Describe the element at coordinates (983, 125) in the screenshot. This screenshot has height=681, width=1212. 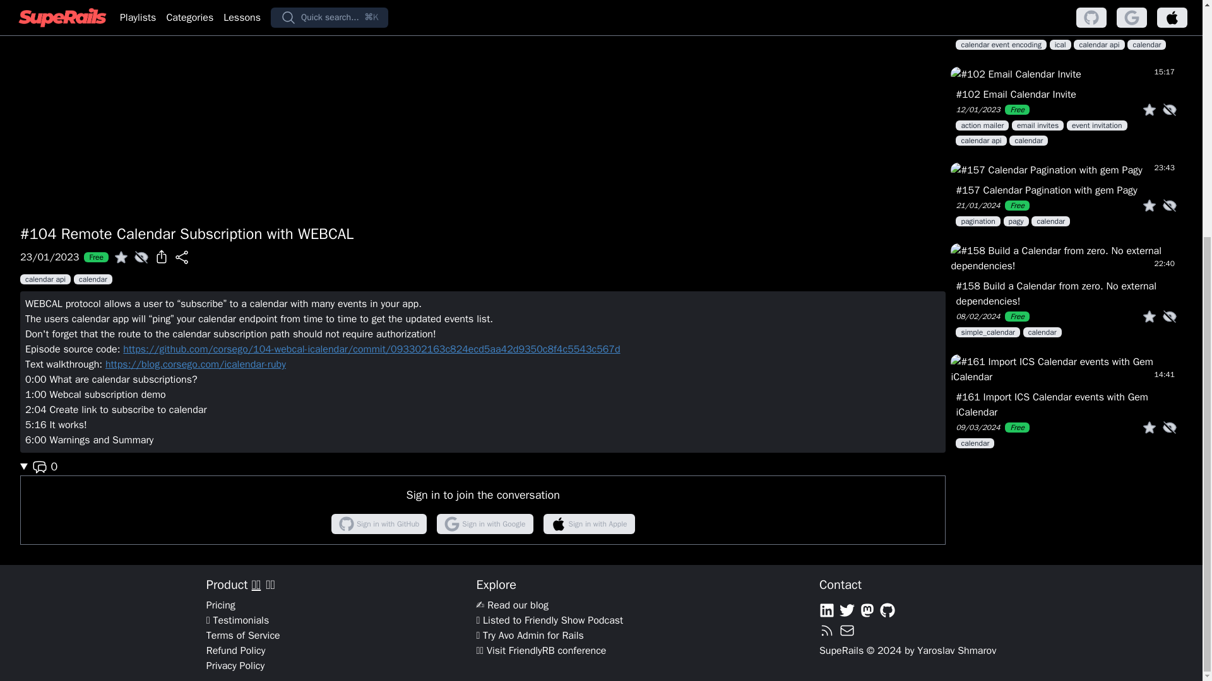
I see `action mailer` at that location.